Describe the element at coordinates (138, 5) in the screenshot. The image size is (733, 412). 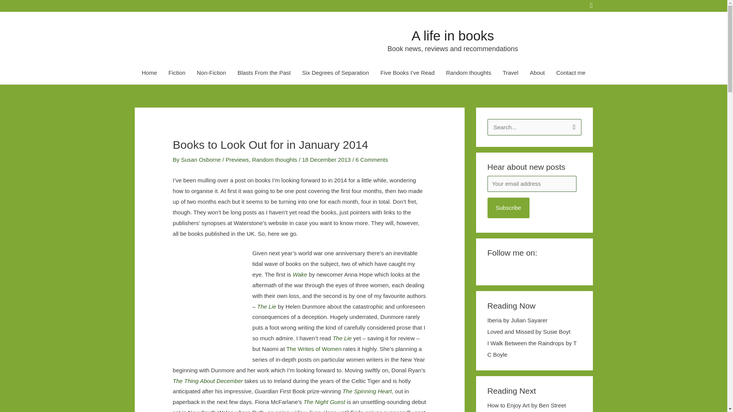
I see `Follow Me on Facebook` at that location.